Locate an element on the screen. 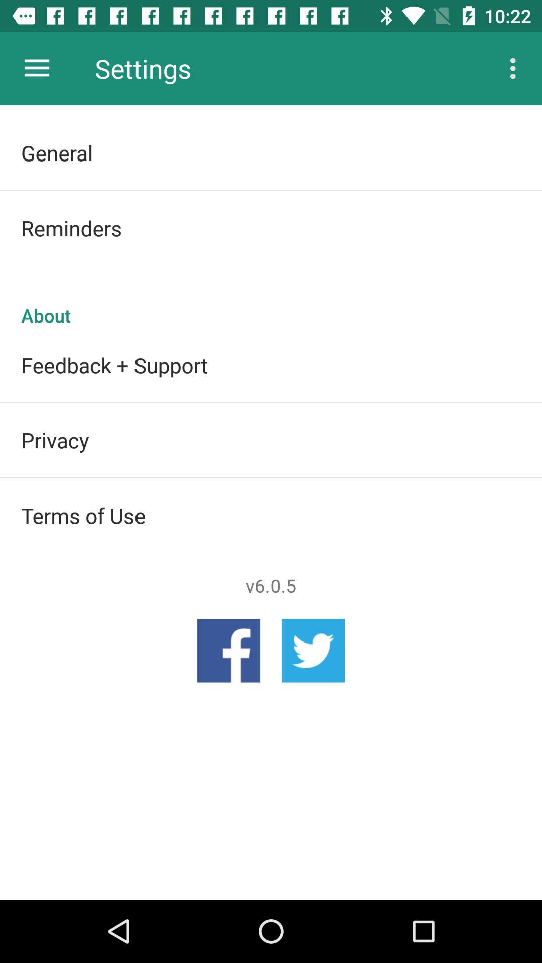 Image resolution: width=542 pixels, height=963 pixels. tap icon above about icon is located at coordinates (271, 228).